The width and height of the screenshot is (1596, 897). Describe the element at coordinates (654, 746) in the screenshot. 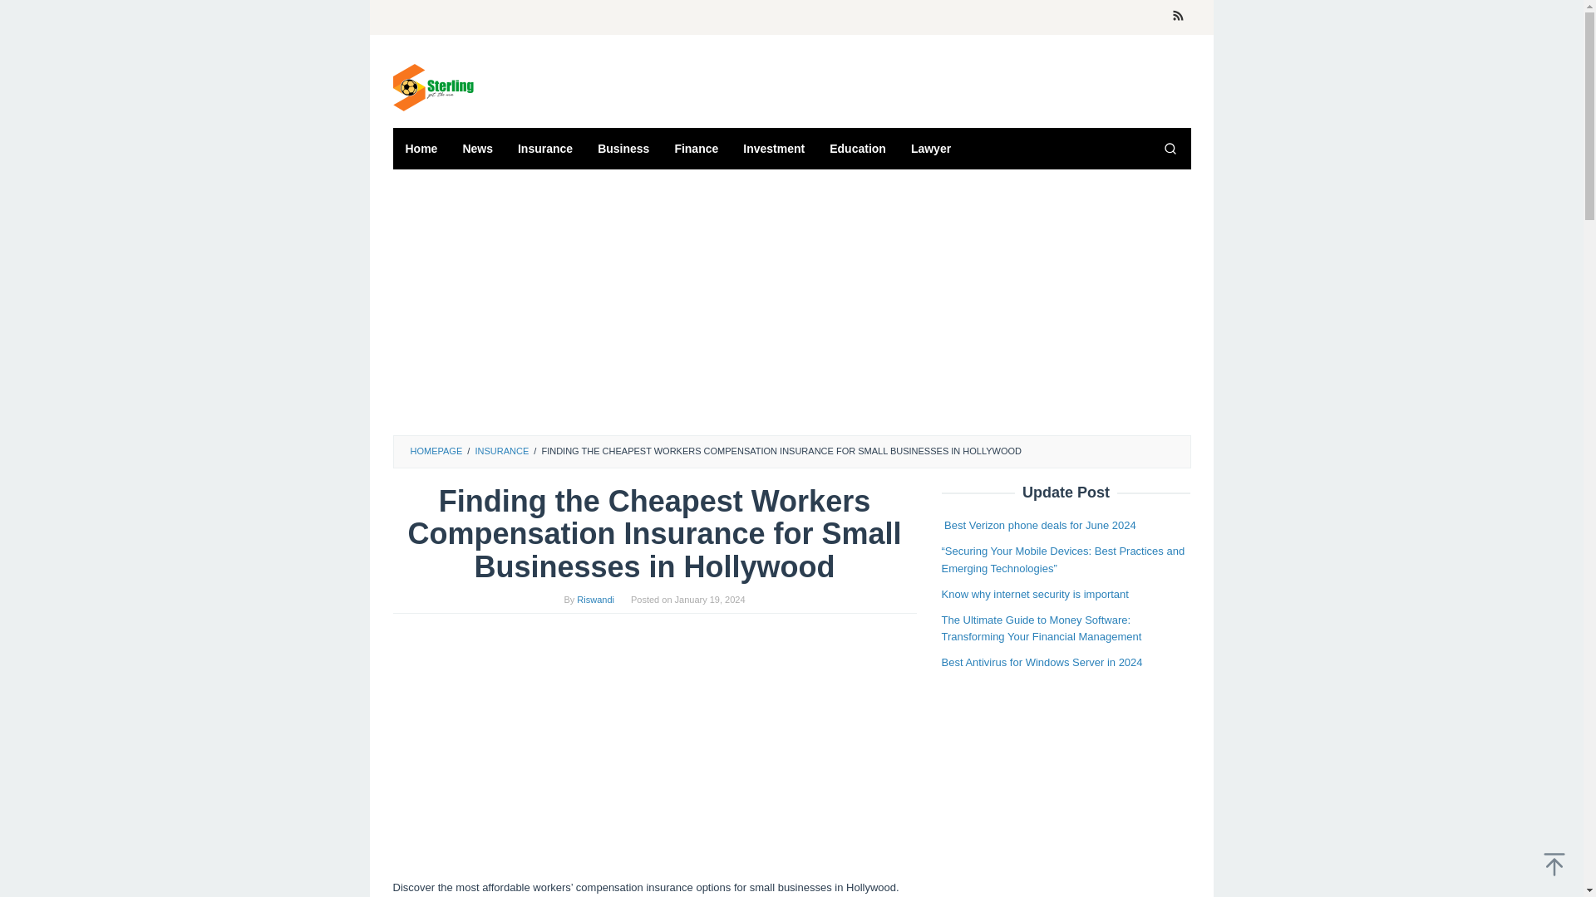

I see `Advertisement` at that location.